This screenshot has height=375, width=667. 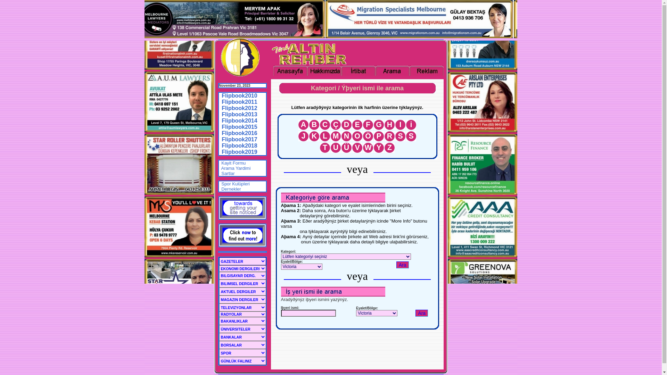 I want to click on S, so click(x=411, y=137).